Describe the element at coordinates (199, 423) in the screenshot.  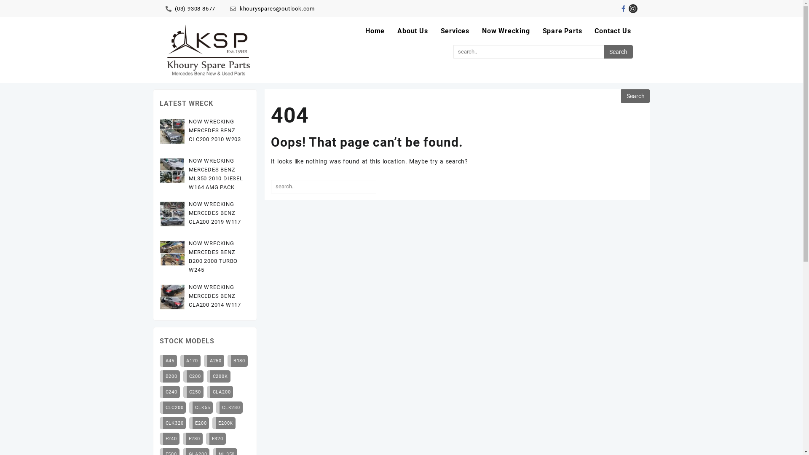
I see `E200` at that location.